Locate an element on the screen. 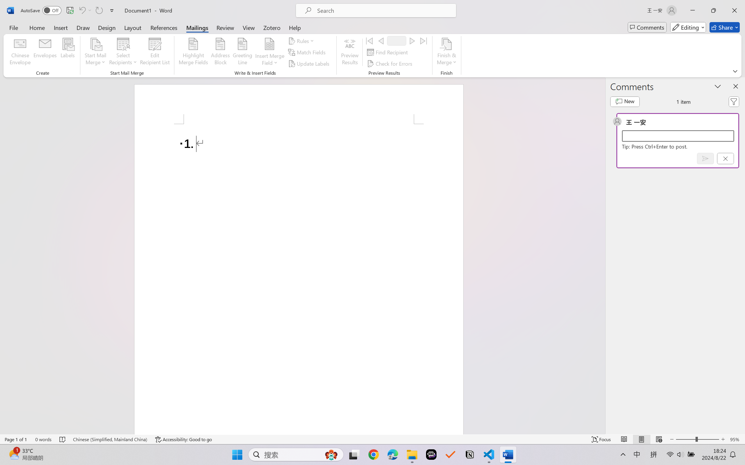 The width and height of the screenshot is (745, 465). Last is located at coordinates (424, 41).